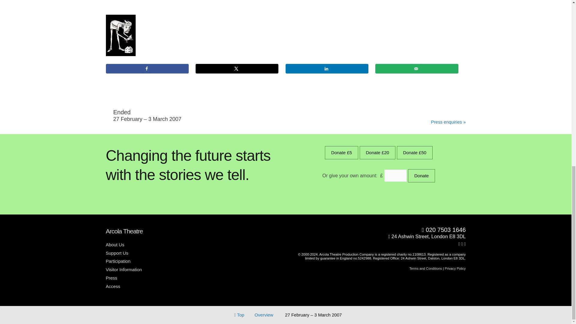 This screenshot has width=576, height=324. I want to click on Access, so click(115, 286).